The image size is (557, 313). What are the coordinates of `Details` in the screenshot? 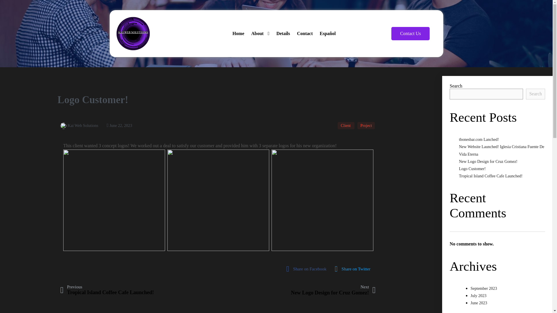 It's located at (333, 290).